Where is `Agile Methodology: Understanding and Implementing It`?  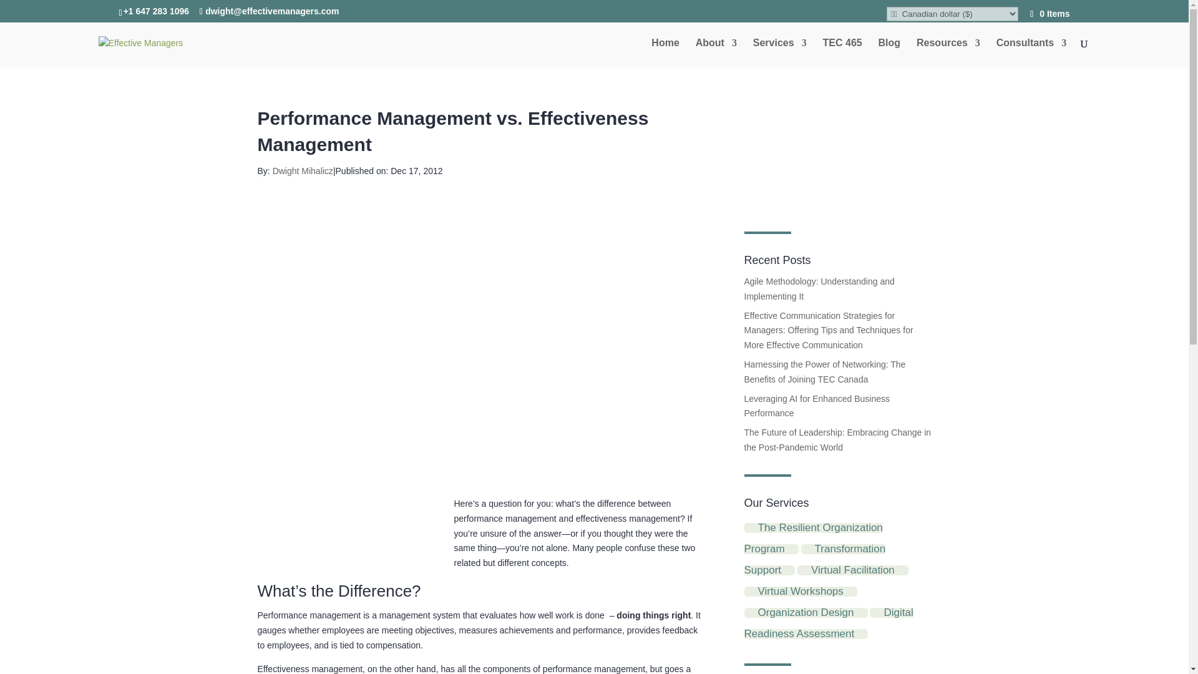 Agile Methodology: Understanding and Implementing It is located at coordinates (819, 288).